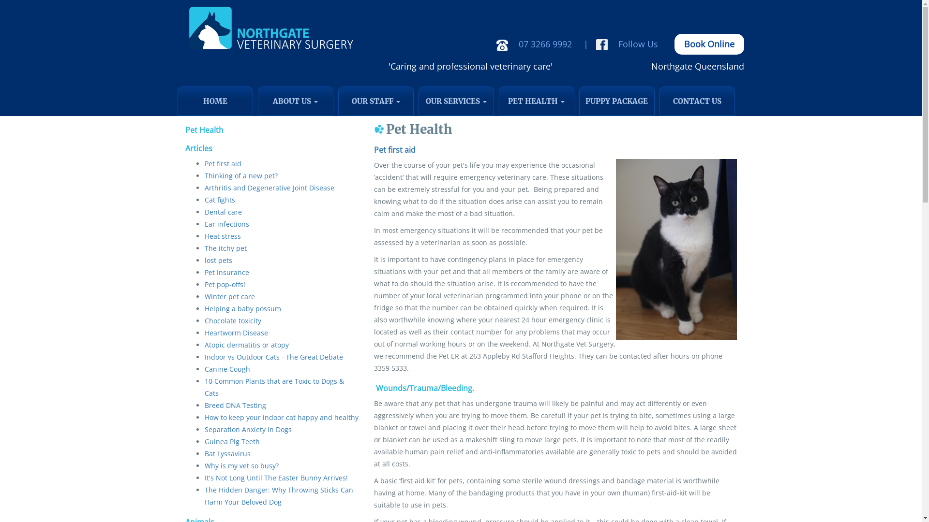  I want to click on Heartworm Disease, so click(236, 333).